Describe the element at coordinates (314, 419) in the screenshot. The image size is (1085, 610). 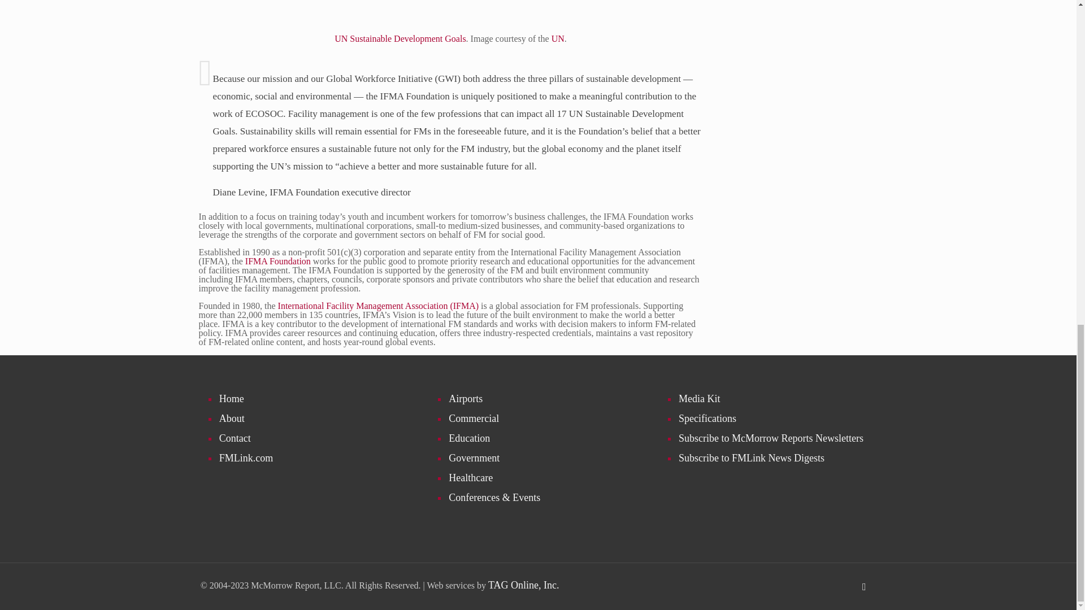
I see `About` at that location.